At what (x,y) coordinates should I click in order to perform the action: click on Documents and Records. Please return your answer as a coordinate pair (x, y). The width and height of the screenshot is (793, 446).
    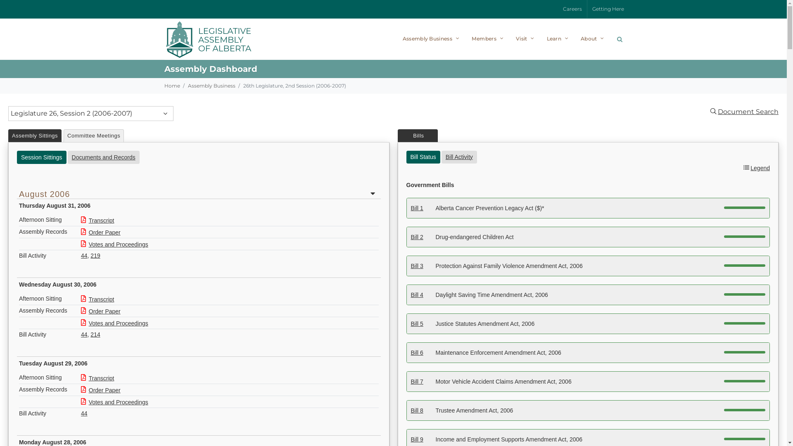
    Looking at the image, I should click on (104, 157).